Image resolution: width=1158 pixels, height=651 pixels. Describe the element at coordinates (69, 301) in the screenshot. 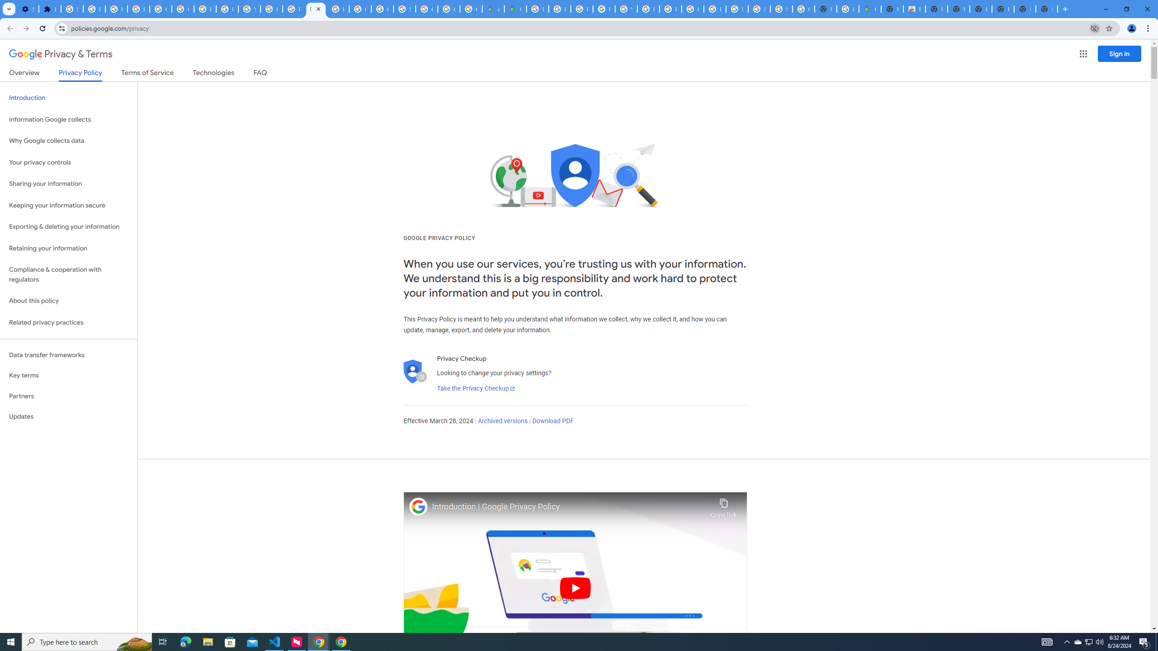

I see `About this policy` at that location.